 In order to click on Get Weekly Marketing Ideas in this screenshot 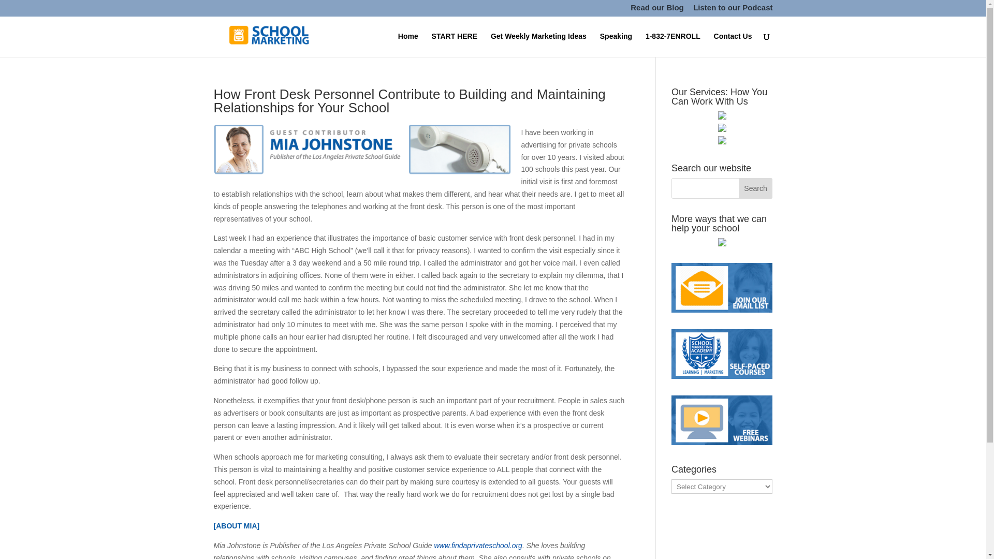, I will do `click(538, 45)`.